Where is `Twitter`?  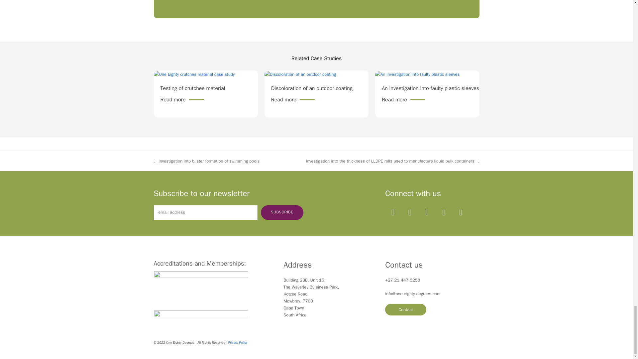
Twitter is located at coordinates (393, 213).